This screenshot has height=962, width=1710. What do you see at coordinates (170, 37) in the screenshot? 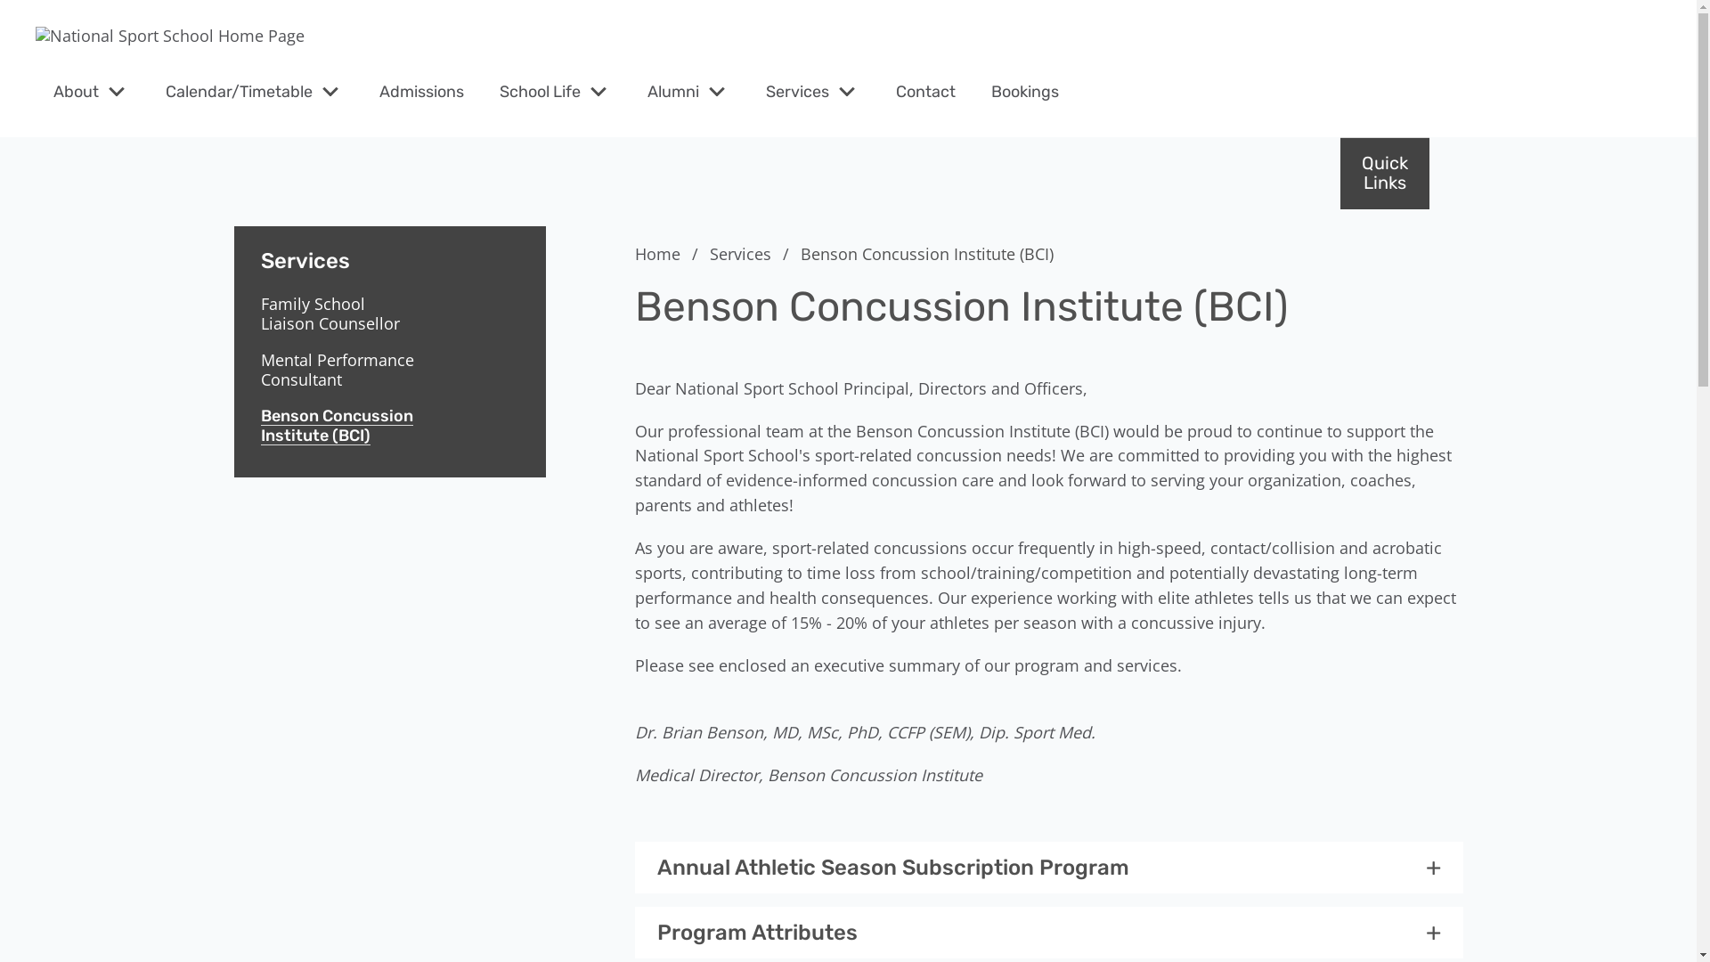
I see `home` at bounding box center [170, 37].